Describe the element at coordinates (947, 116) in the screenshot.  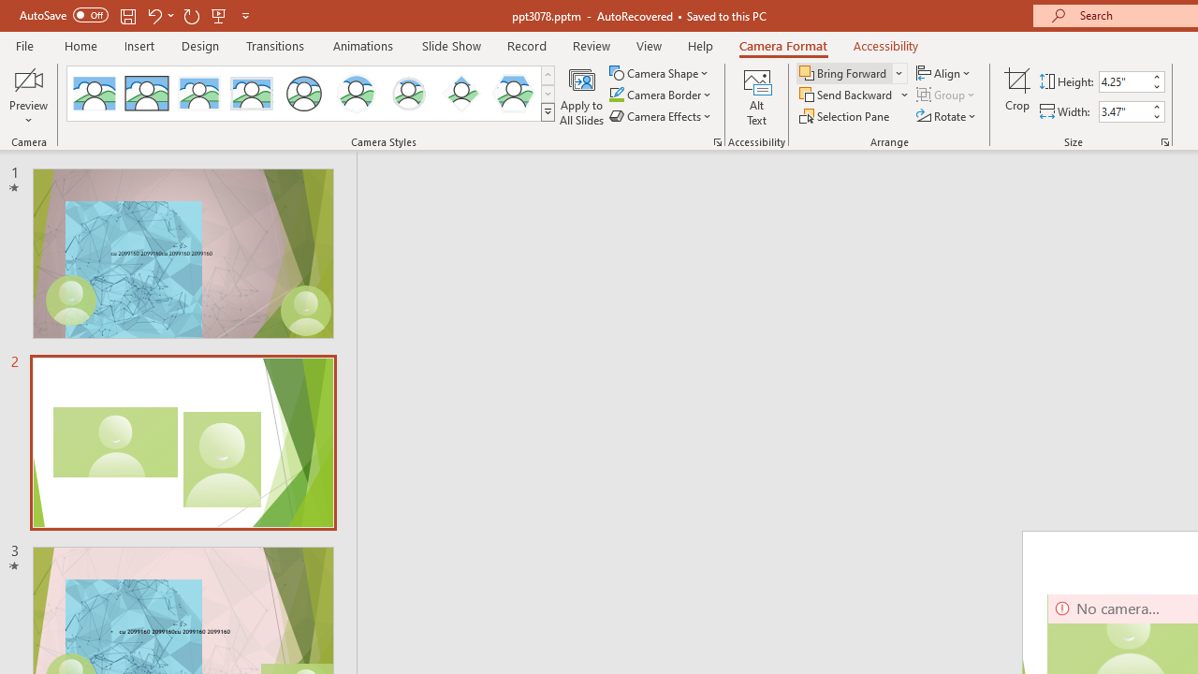
I see `Rotate` at that location.